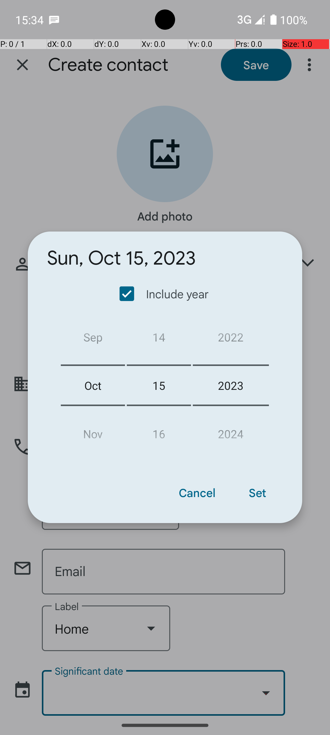 The image size is (330, 735). What do you see at coordinates (231, 339) in the screenshot?
I see `2022` at bounding box center [231, 339].